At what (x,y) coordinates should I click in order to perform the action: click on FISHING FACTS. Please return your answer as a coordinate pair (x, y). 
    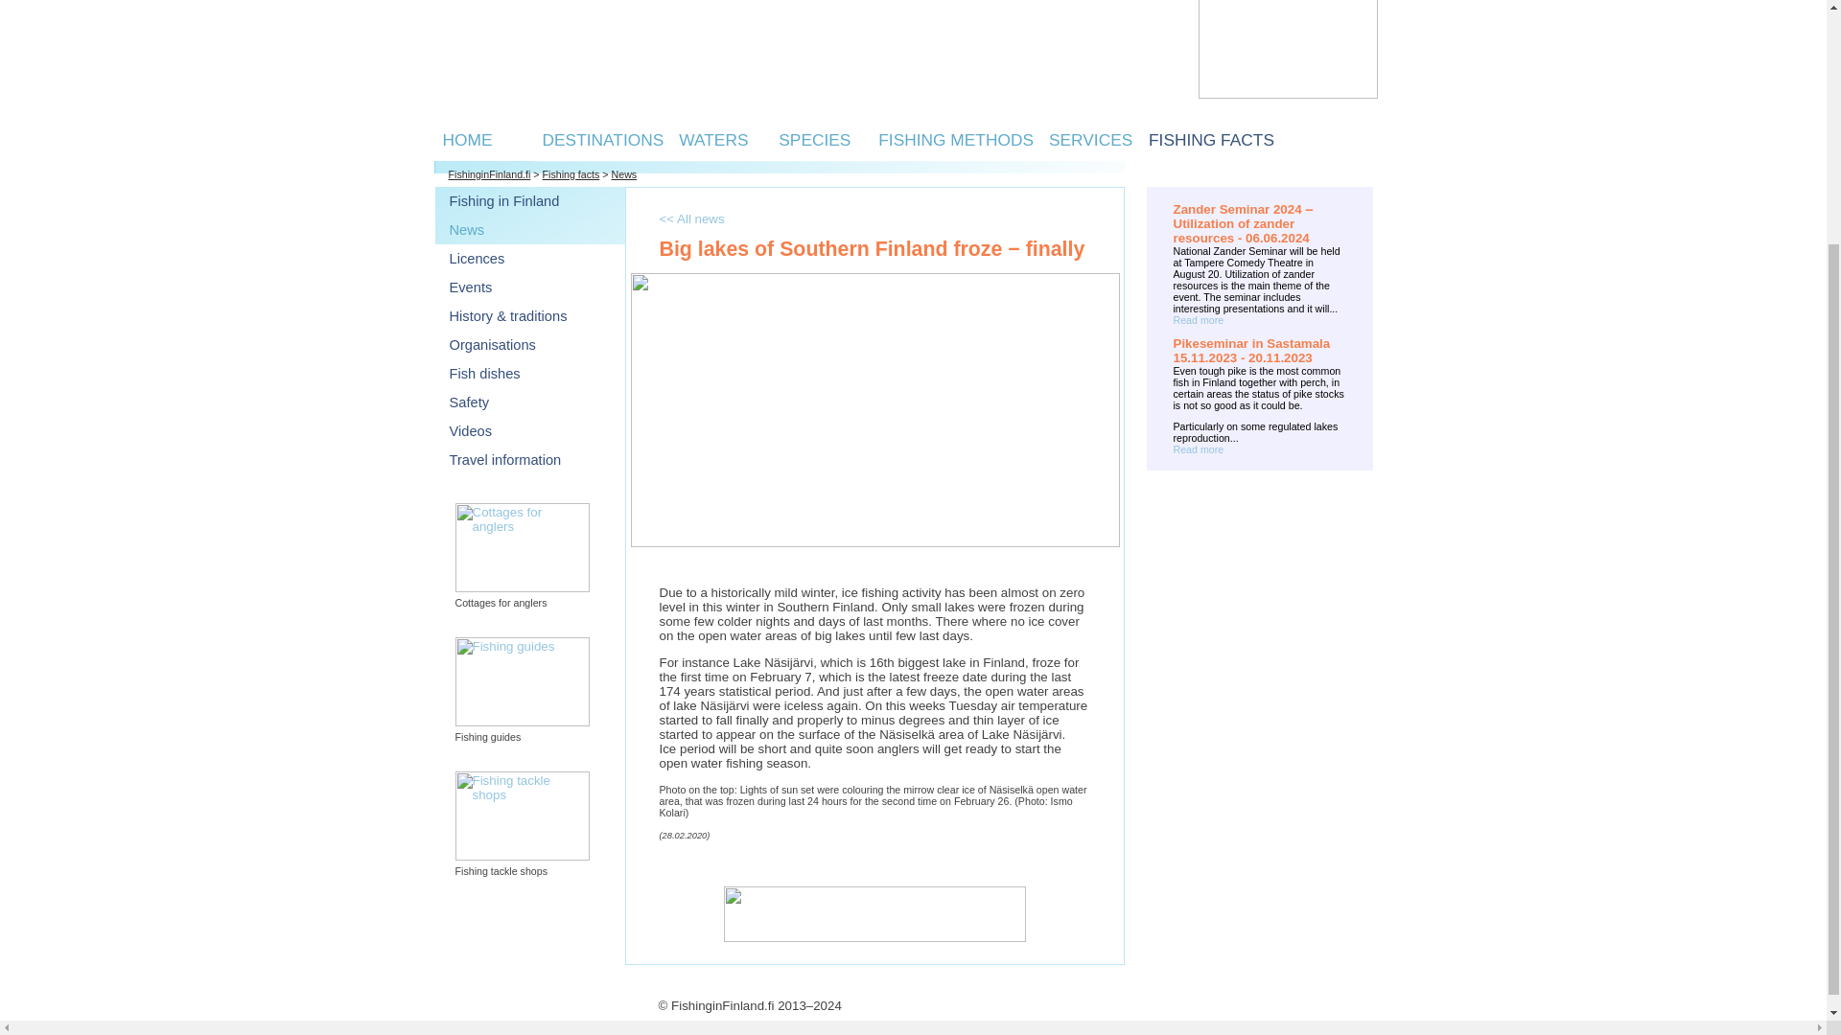
    Looking at the image, I should click on (1211, 139).